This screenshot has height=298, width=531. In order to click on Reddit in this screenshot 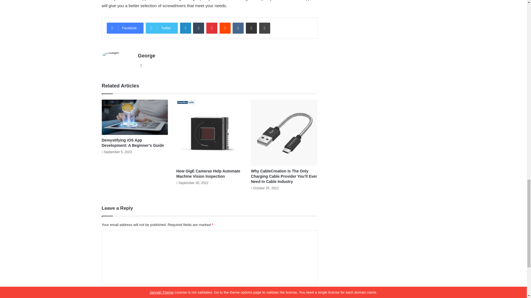, I will do `click(225, 28)`.